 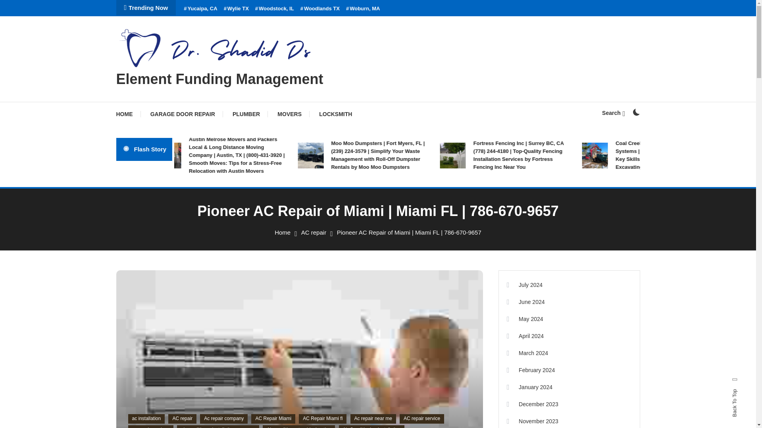 I want to click on Element Funding Management, so click(x=219, y=79).